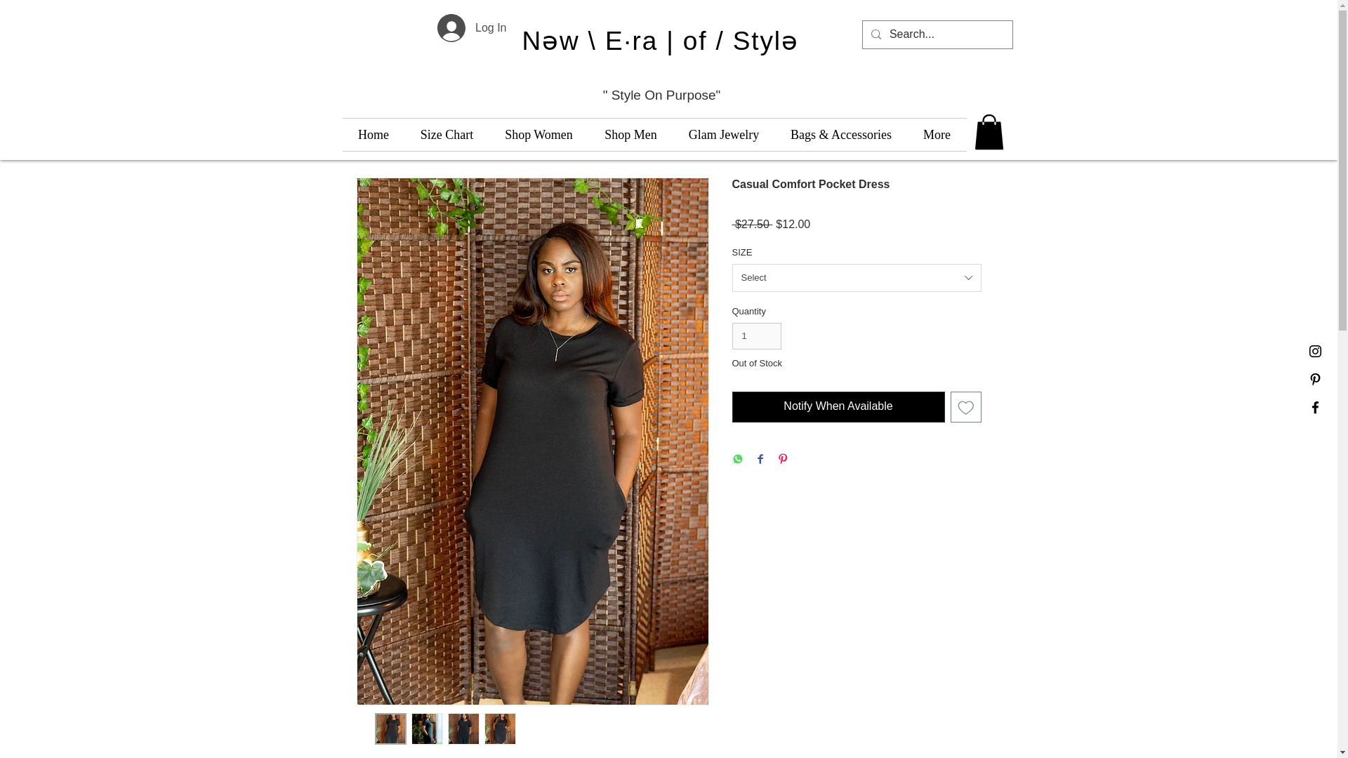 Image resolution: width=1348 pixels, height=758 pixels. I want to click on Size Chart, so click(447, 134).